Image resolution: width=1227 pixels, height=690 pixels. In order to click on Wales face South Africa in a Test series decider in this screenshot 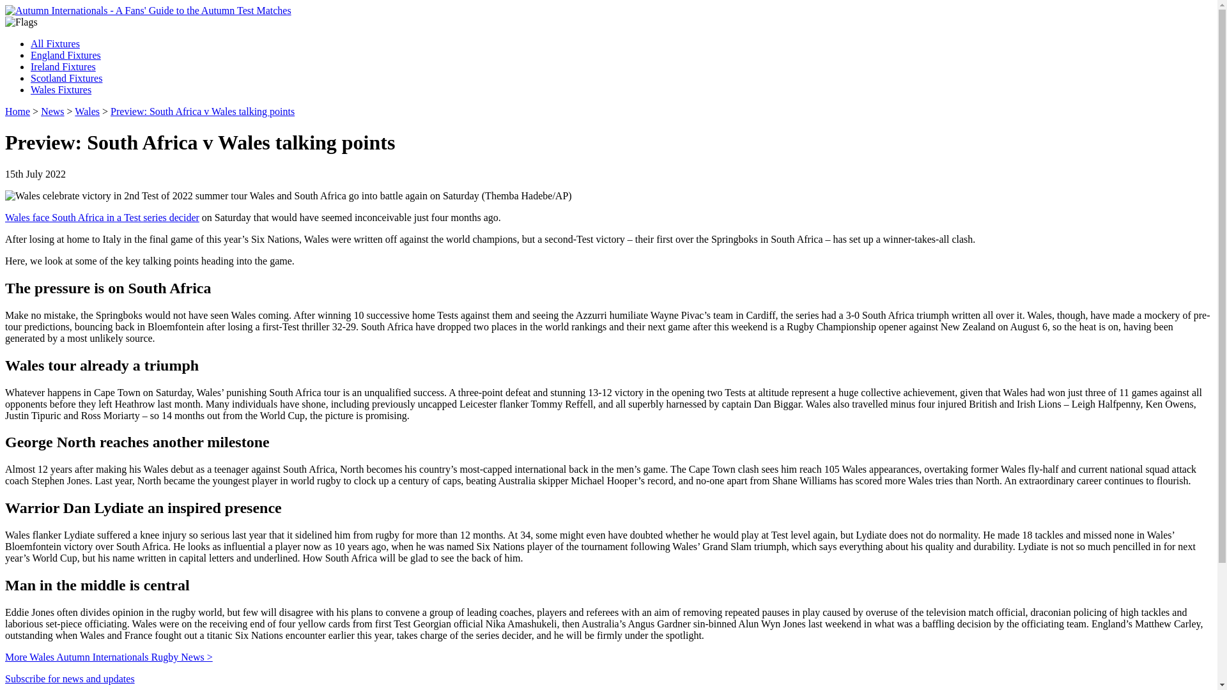, I will do `click(102, 217)`.